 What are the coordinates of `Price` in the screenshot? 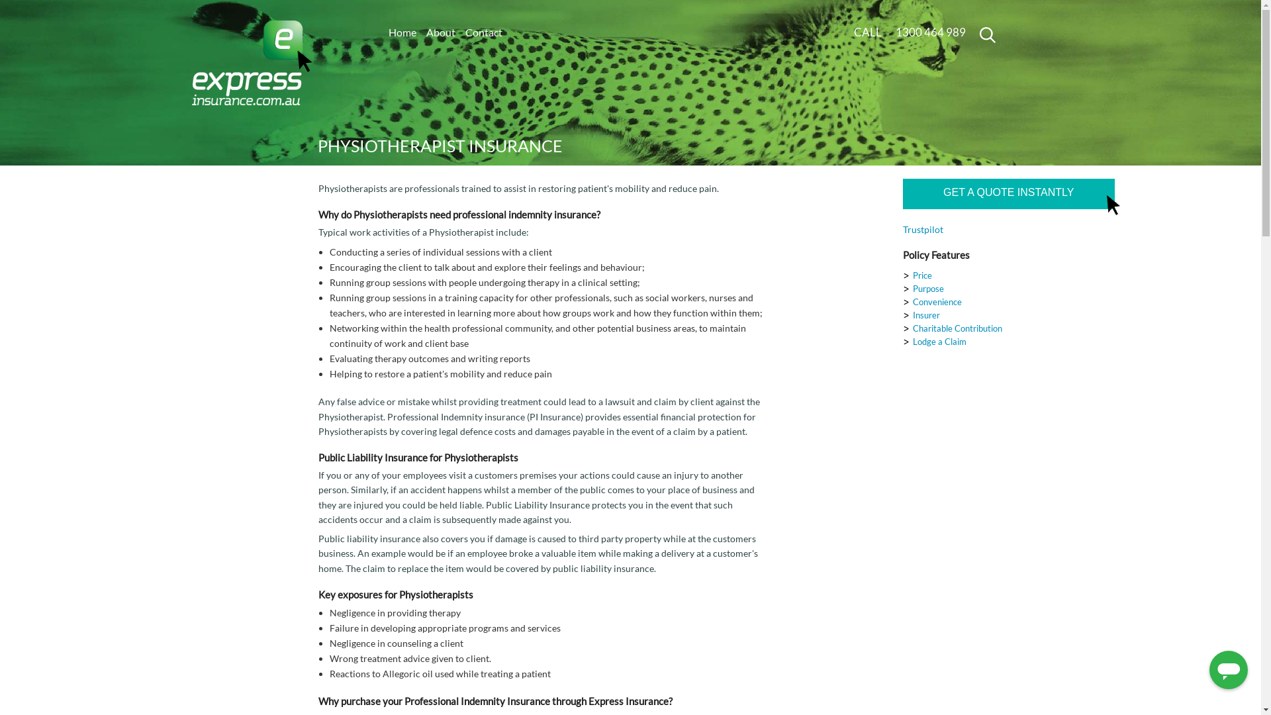 It's located at (923, 275).